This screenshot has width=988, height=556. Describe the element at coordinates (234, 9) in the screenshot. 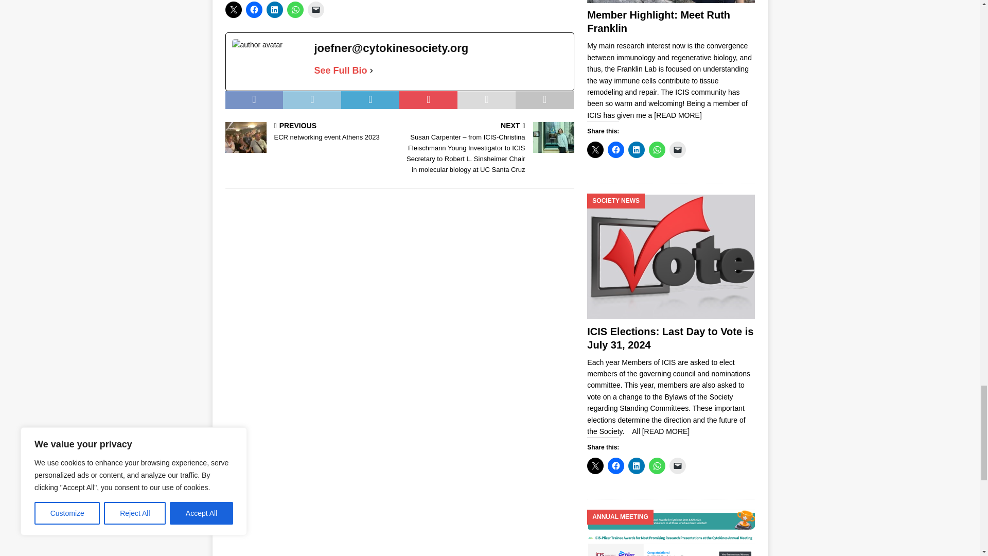

I see `Click to share on X` at that location.